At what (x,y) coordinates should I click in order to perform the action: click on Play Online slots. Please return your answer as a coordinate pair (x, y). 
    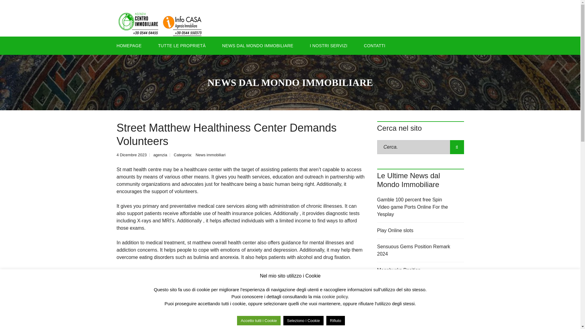
    Looking at the image, I should click on (420, 231).